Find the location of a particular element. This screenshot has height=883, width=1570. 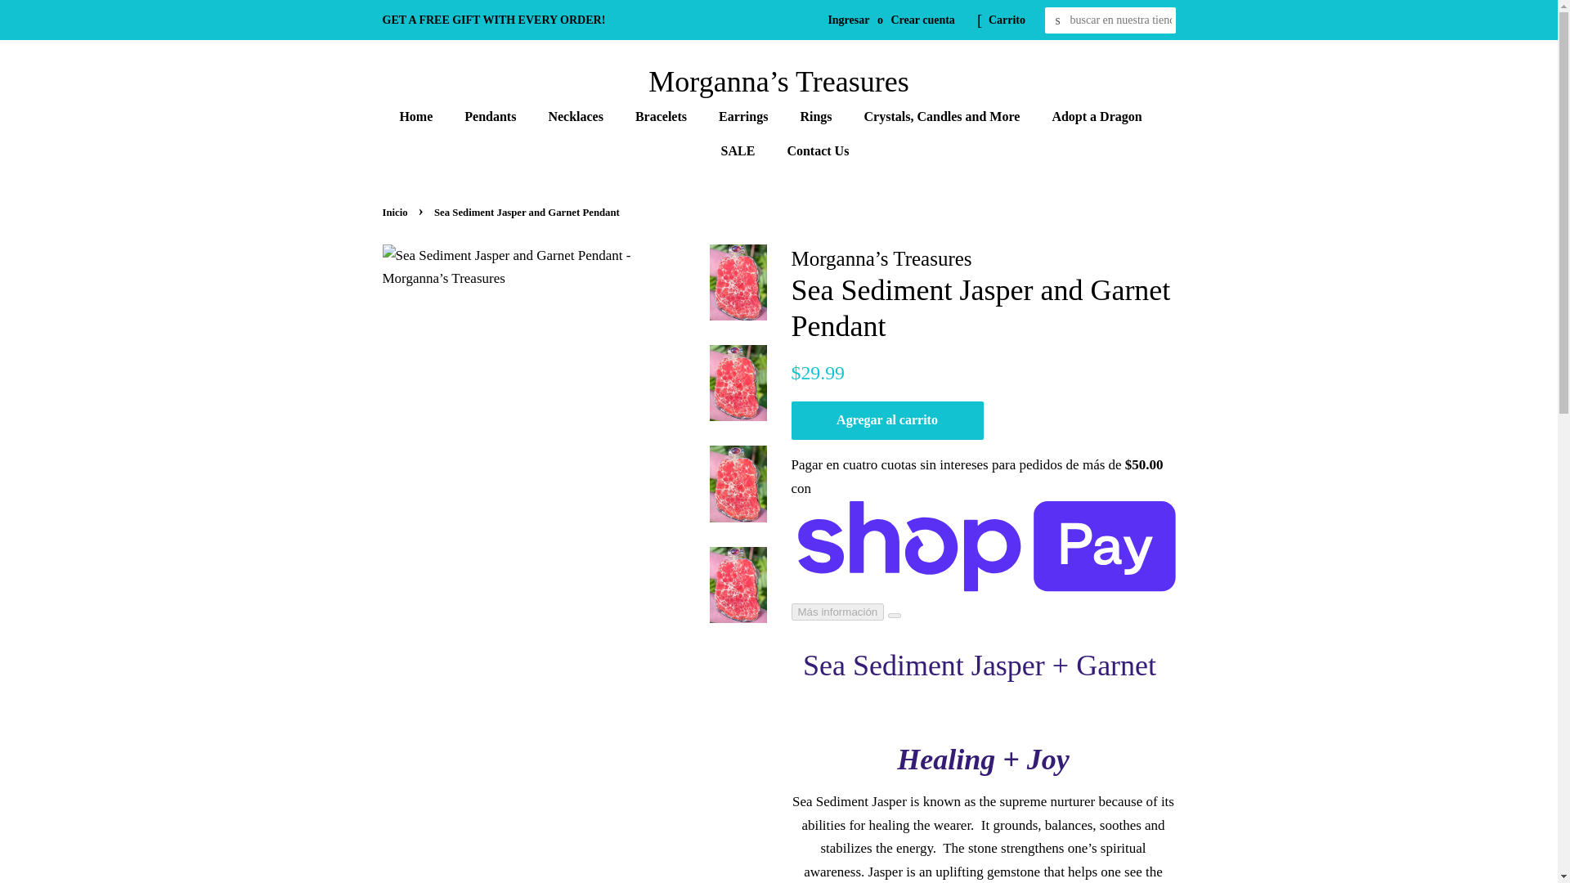

Buscar is located at coordinates (1058, 20).